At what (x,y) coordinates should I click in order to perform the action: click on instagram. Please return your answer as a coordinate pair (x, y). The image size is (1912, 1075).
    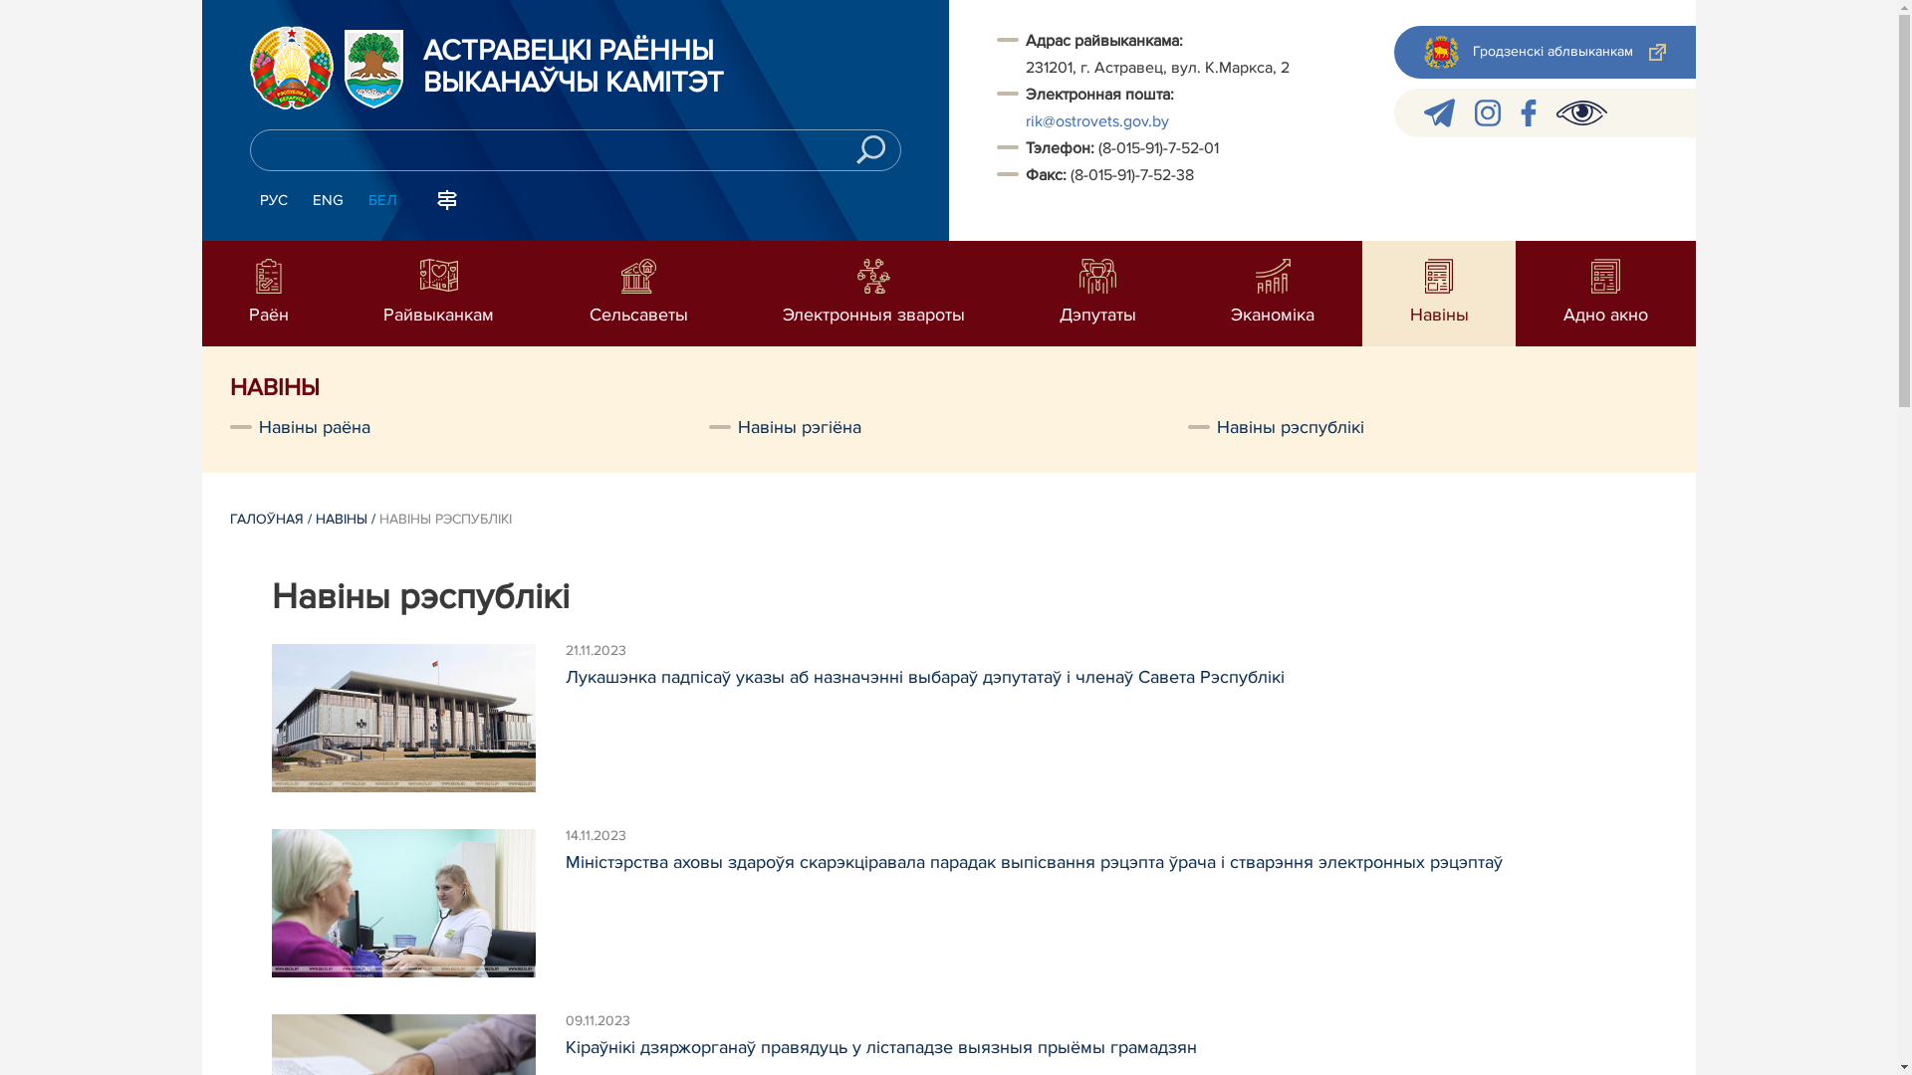
    Looking at the image, I should click on (1487, 113).